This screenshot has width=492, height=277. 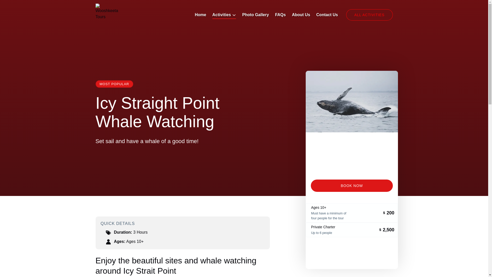 I want to click on FareHarbor, so click(x=352, y=256).